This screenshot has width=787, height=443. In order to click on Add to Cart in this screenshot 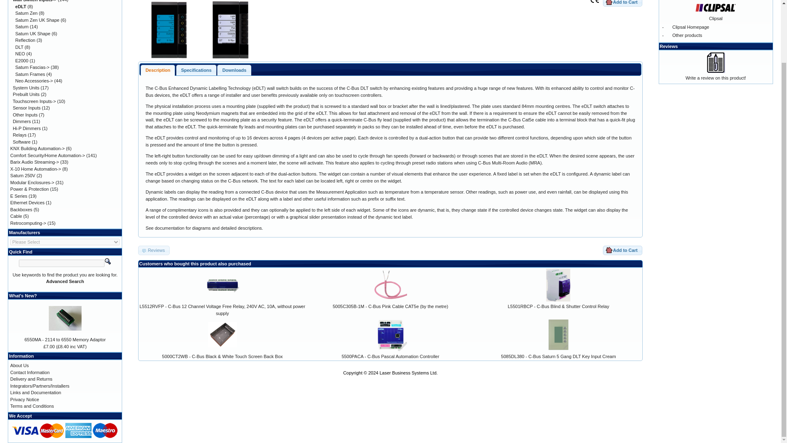, I will do `click(622, 3)`.